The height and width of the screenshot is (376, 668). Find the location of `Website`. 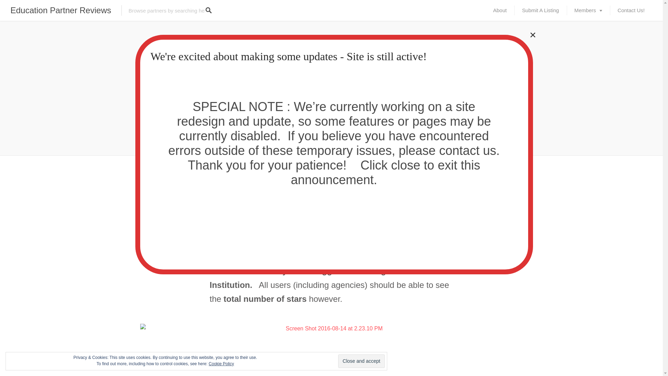

Website is located at coordinates (351, 48).